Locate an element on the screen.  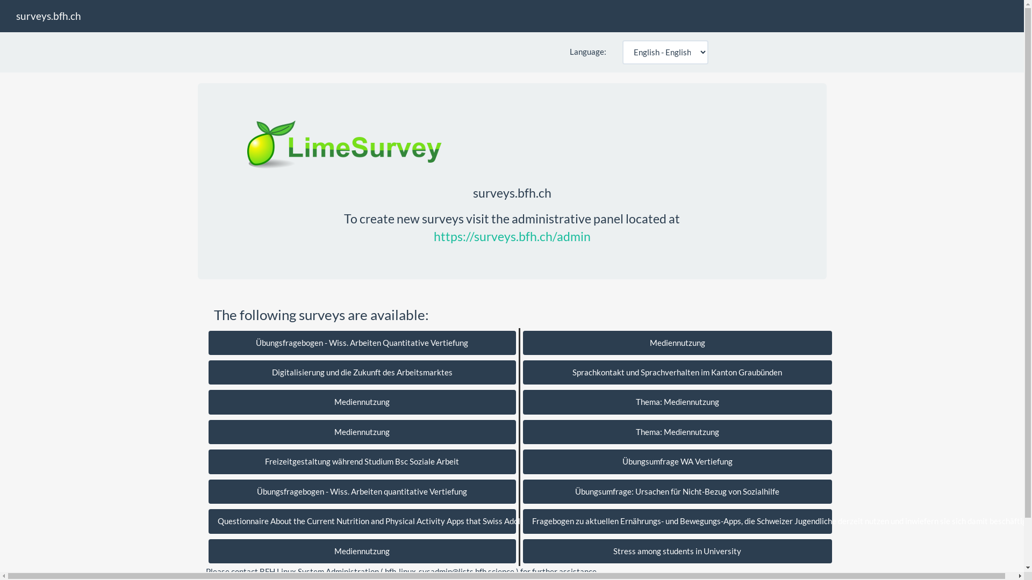
Thema: Mediennutzung is located at coordinates (677, 432).